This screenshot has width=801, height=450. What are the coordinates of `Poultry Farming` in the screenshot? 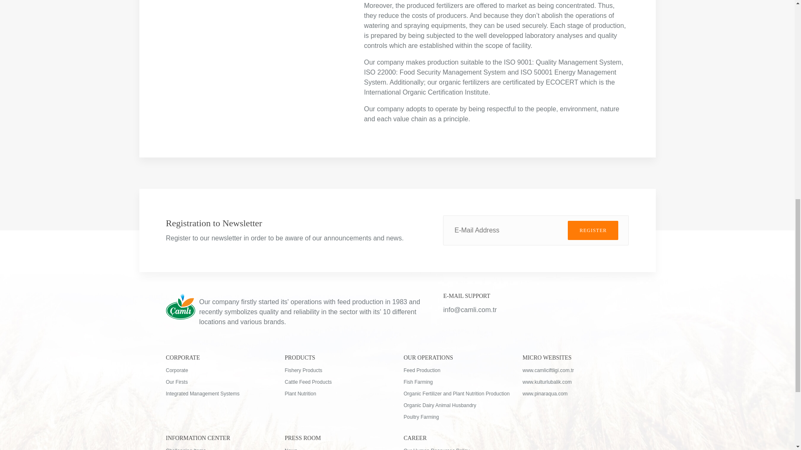 It's located at (457, 417).